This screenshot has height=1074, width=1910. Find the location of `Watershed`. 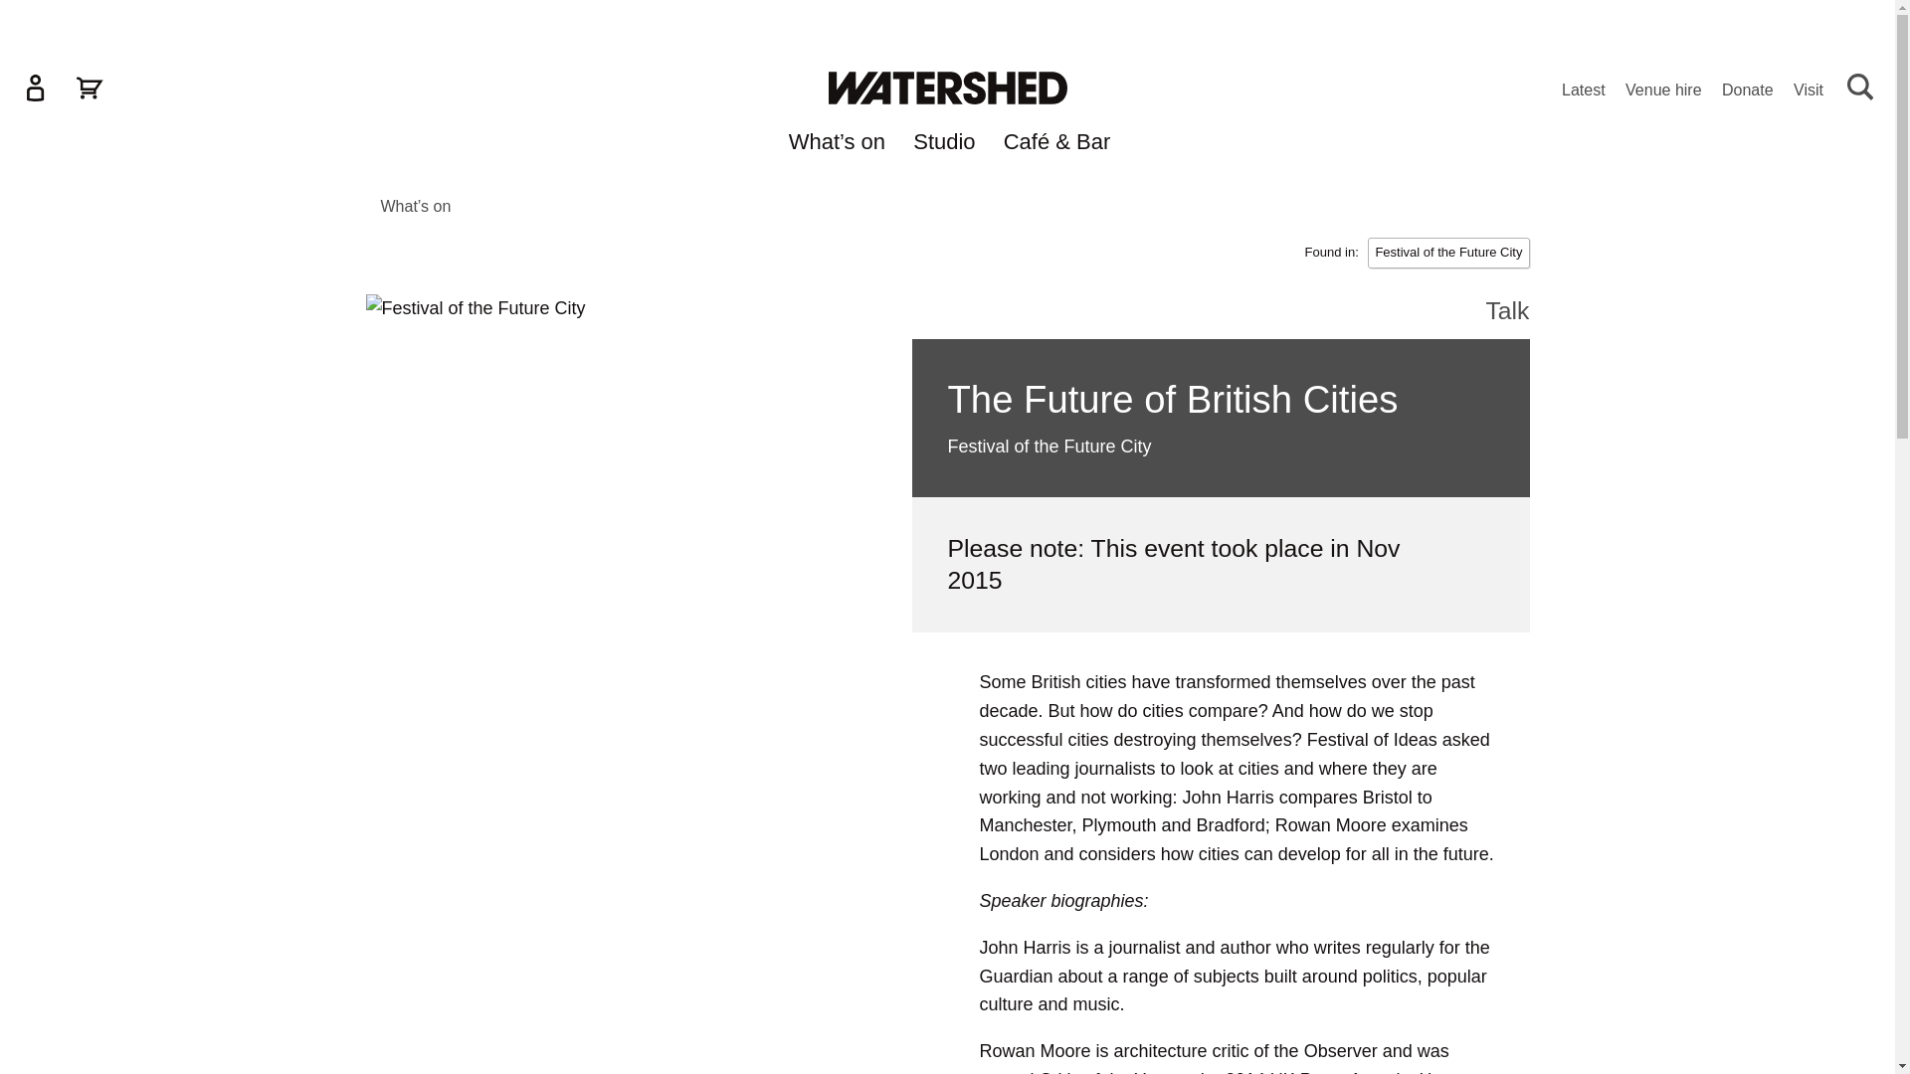

Watershed is located at coordinates (946, 88).